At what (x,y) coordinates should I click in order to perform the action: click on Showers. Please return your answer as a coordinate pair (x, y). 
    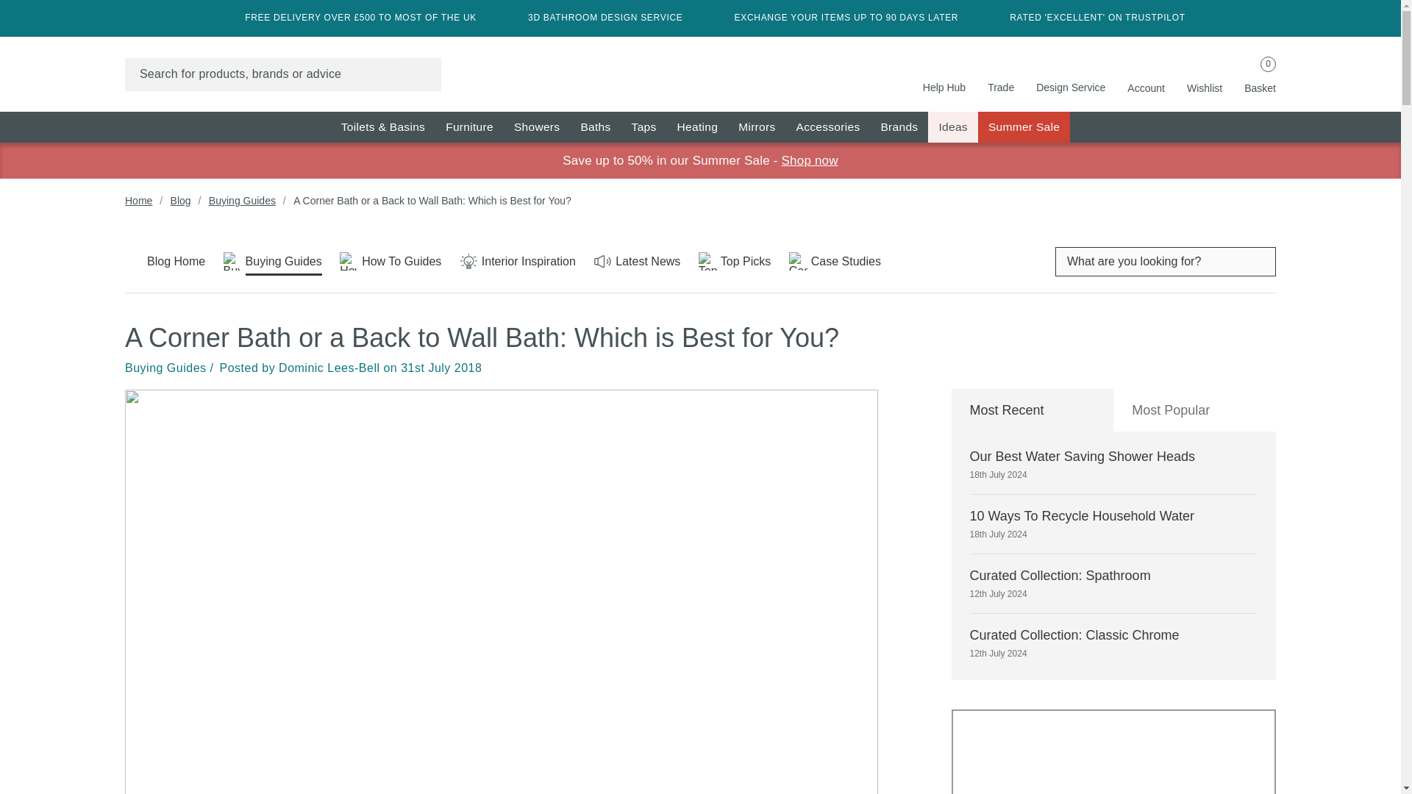
    Looking at the image, I should click on (700, 67).